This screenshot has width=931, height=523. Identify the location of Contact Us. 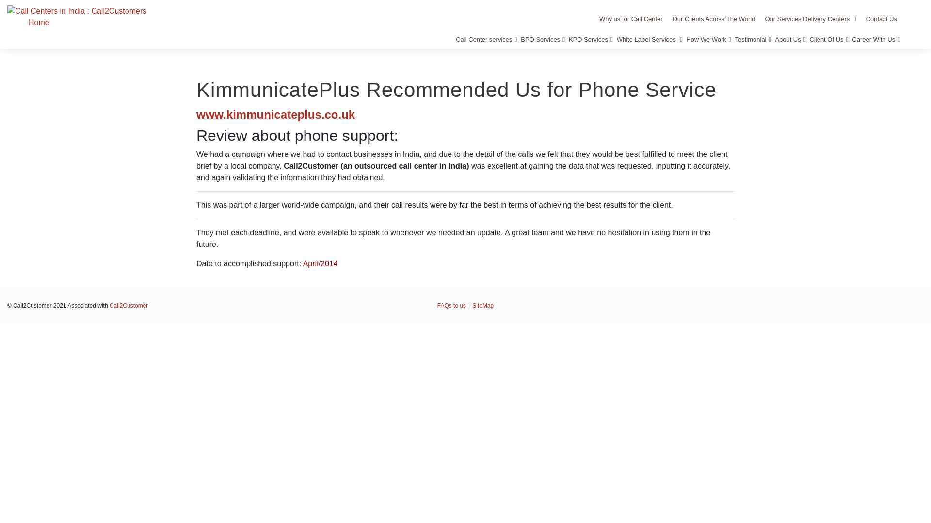
(882, 19).